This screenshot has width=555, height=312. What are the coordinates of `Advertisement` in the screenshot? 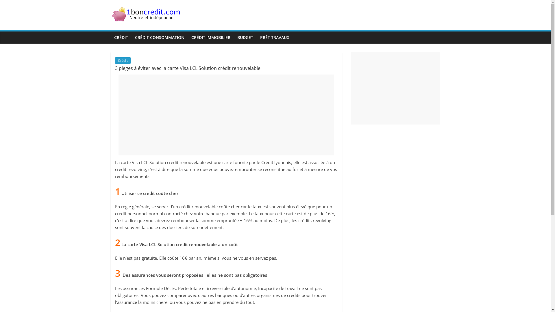 It's located at (395, 88).